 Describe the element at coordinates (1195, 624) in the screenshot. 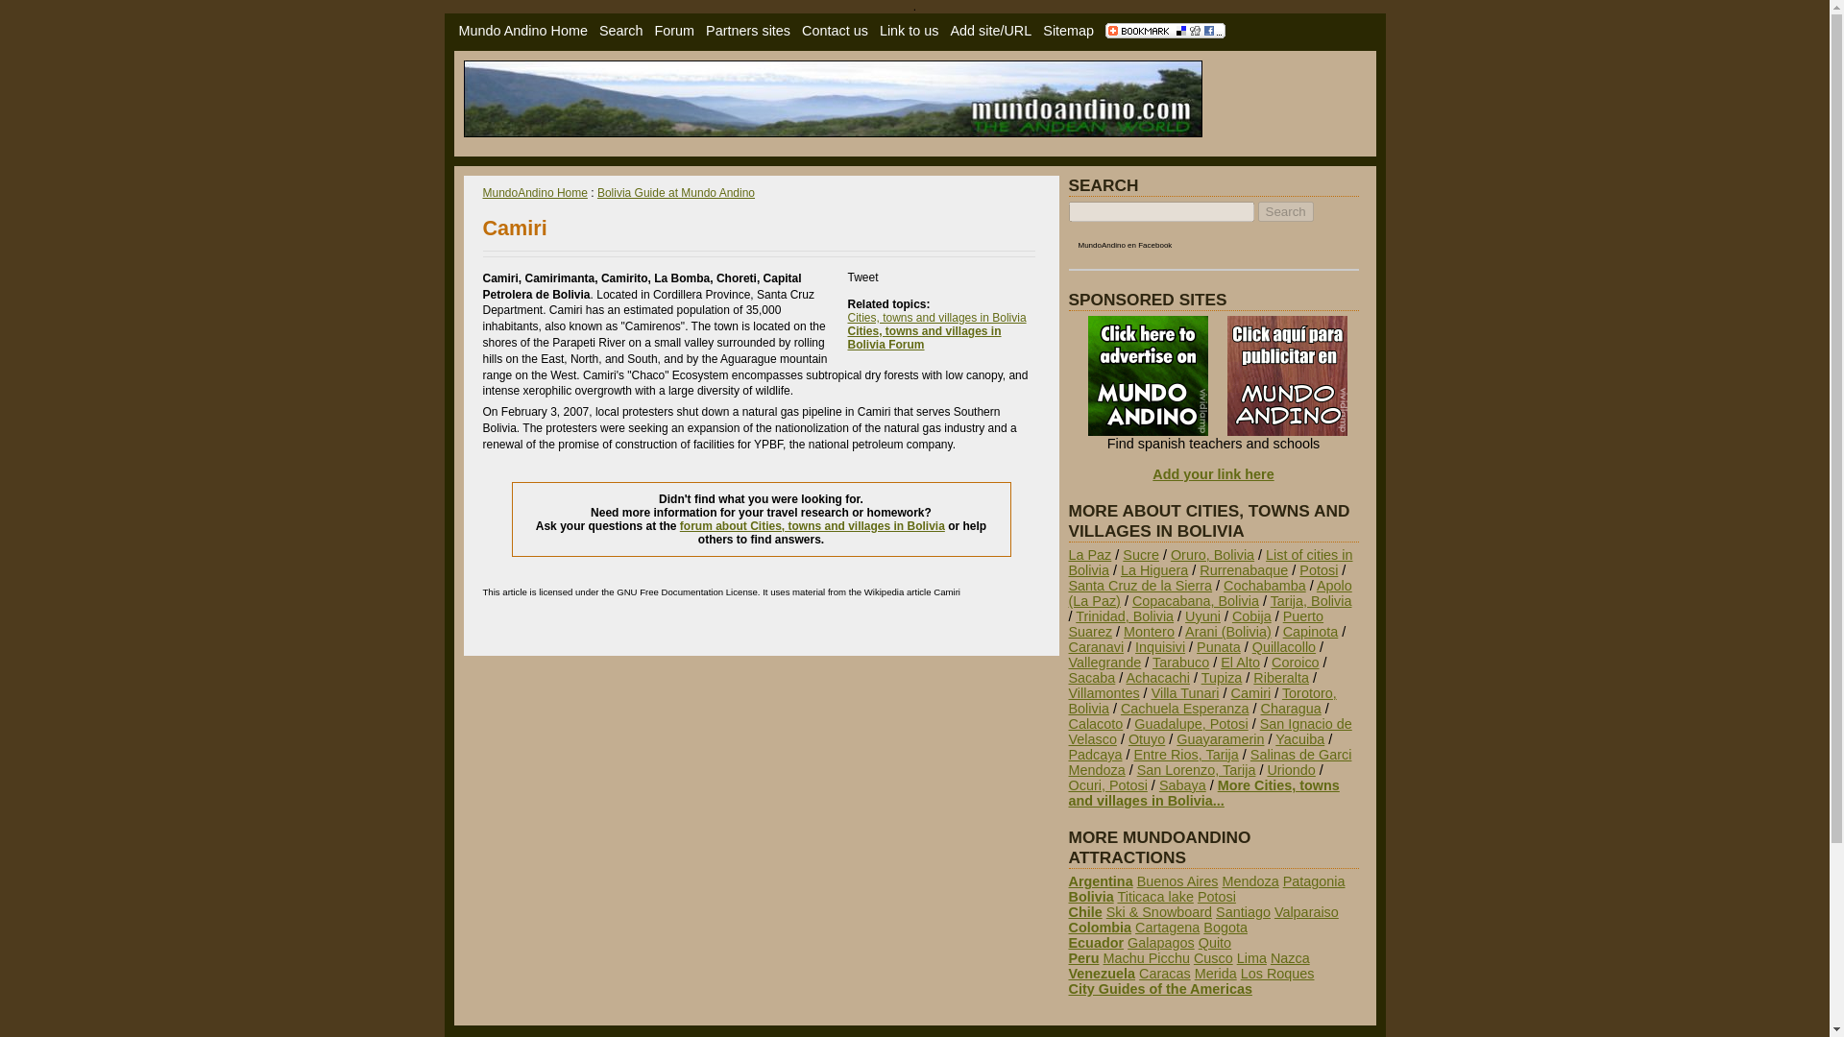

I see `Puerto Suarez` at that location.